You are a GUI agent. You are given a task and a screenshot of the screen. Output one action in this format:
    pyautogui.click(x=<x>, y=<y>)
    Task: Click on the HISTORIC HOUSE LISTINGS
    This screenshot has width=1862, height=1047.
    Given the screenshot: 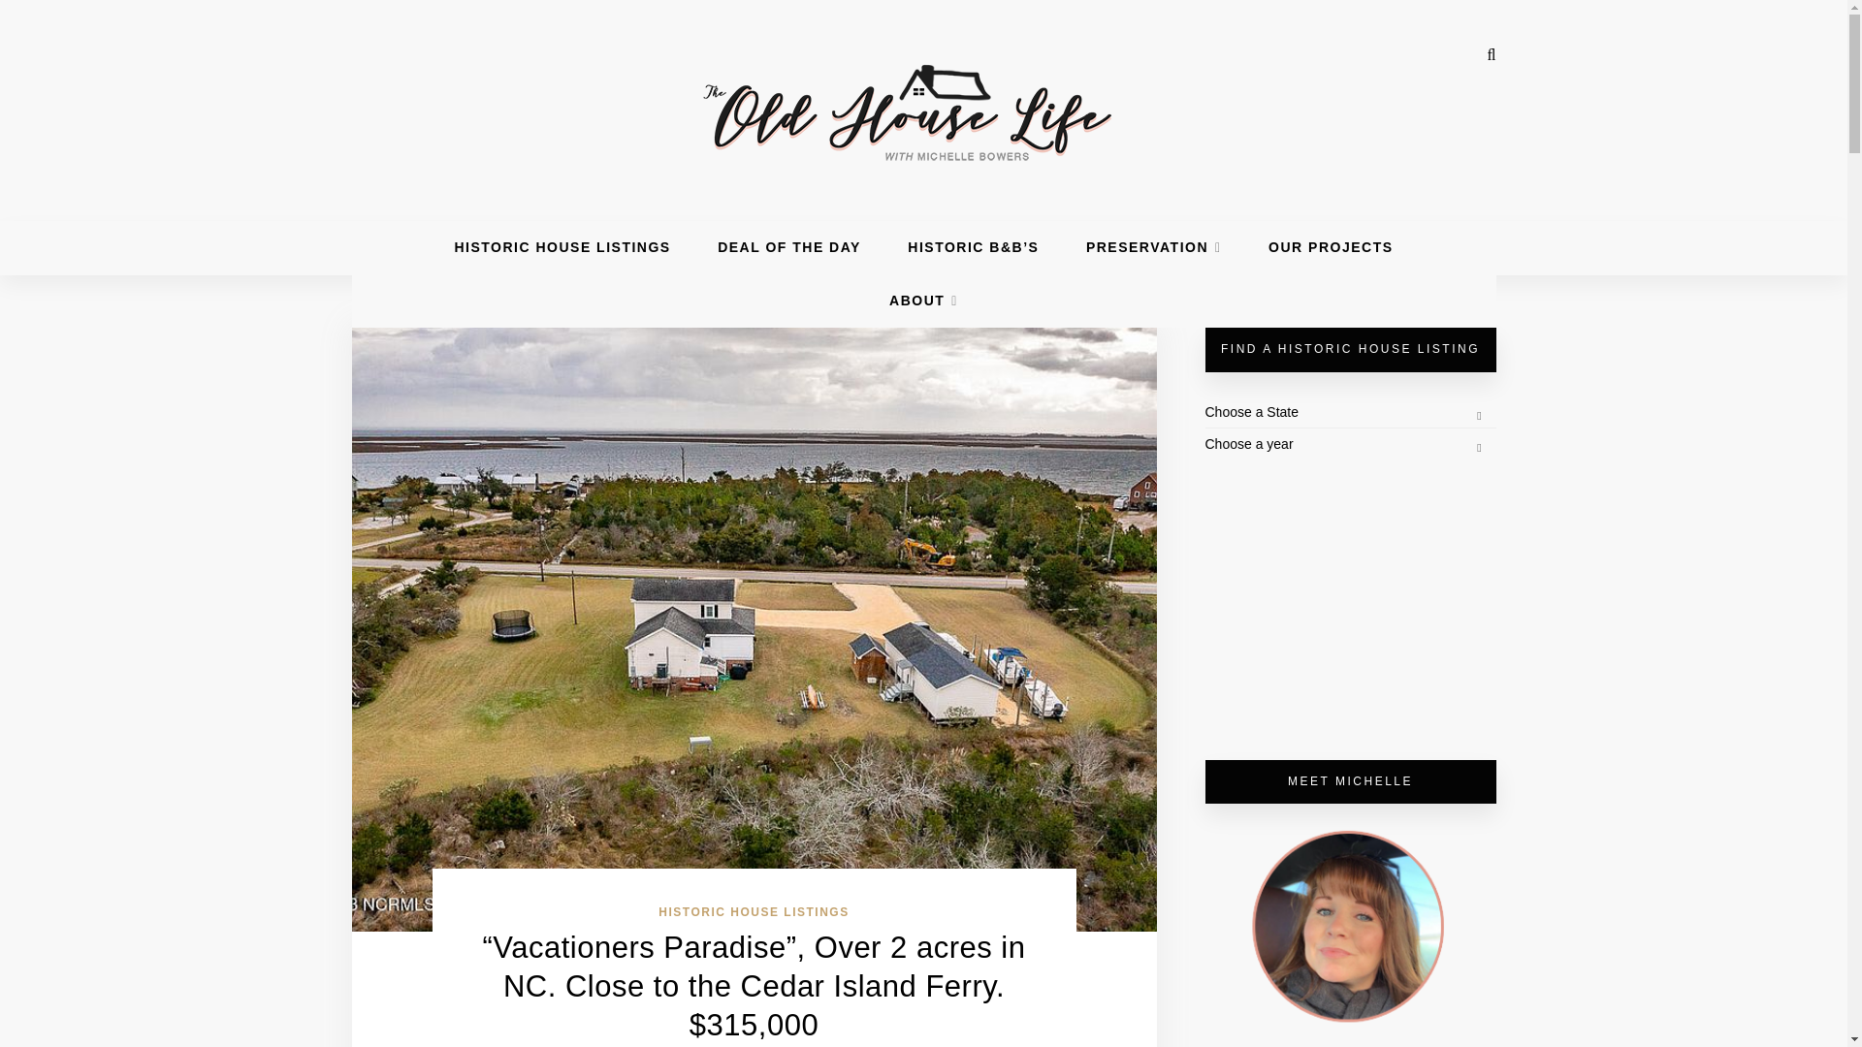 What is the action you would take?
    pyautogui.click(x=754, y=912)
    